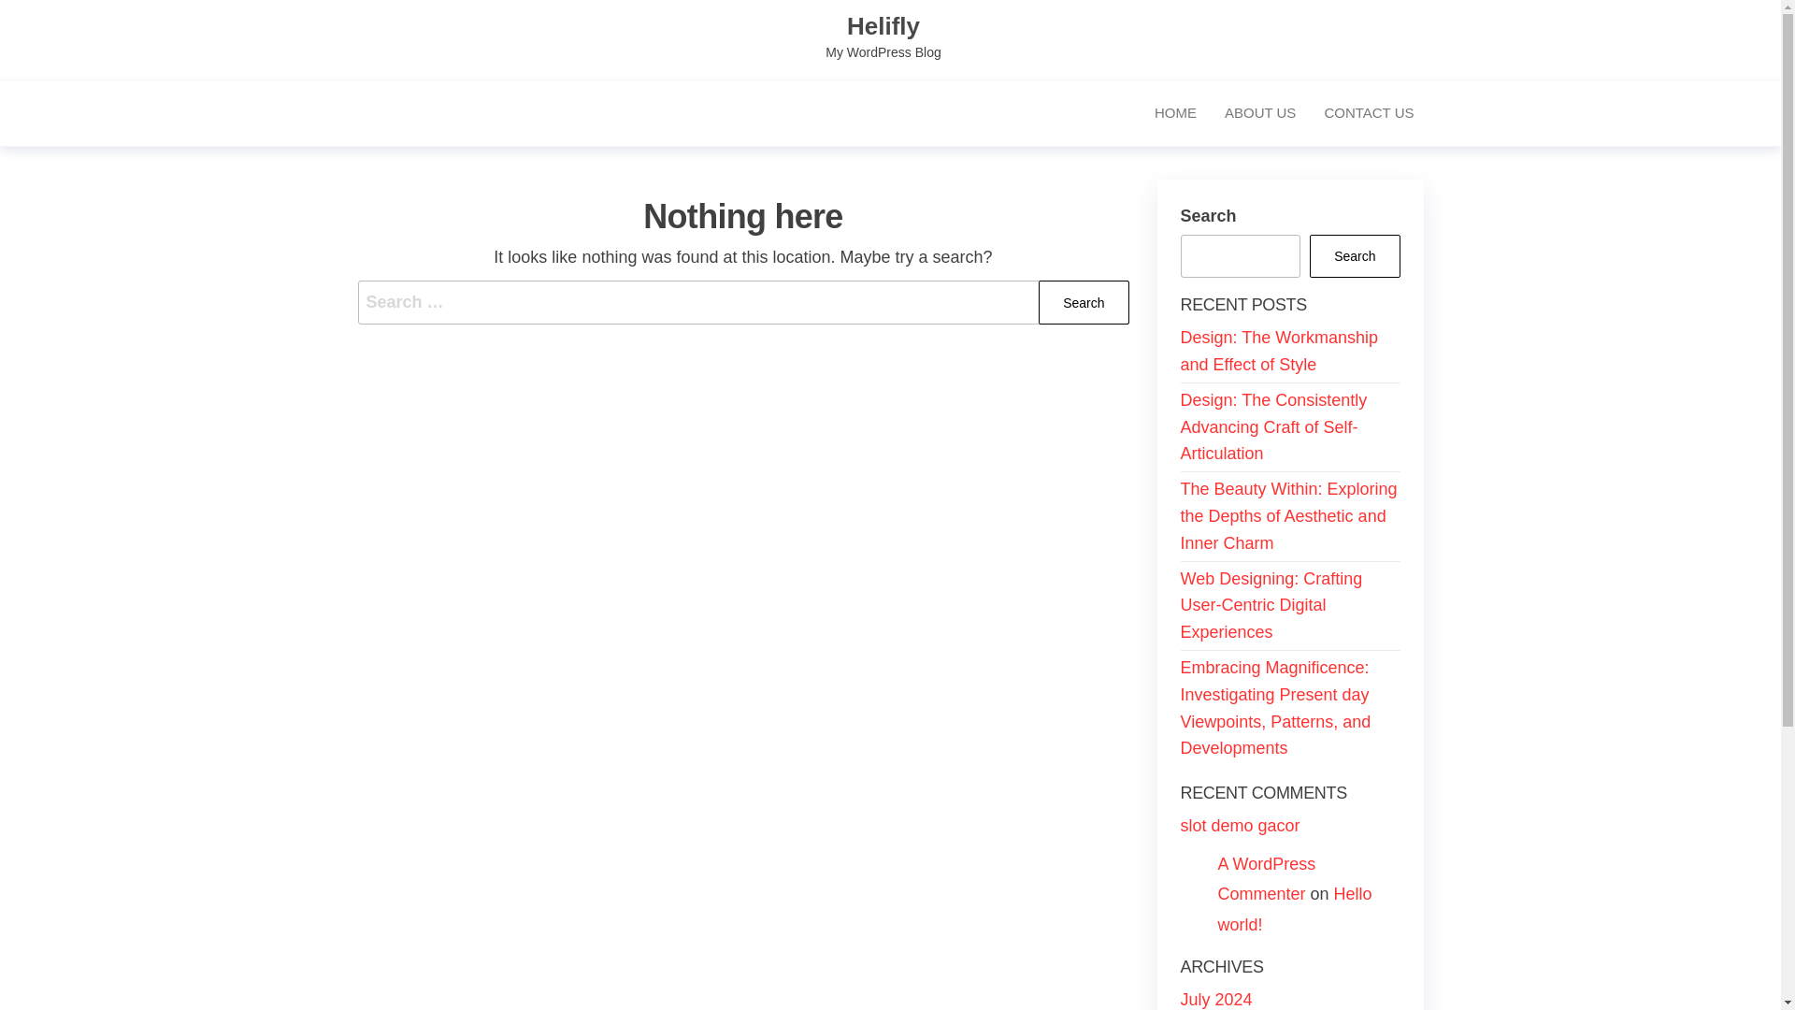  I want to click on Search, so click(1355, 256).